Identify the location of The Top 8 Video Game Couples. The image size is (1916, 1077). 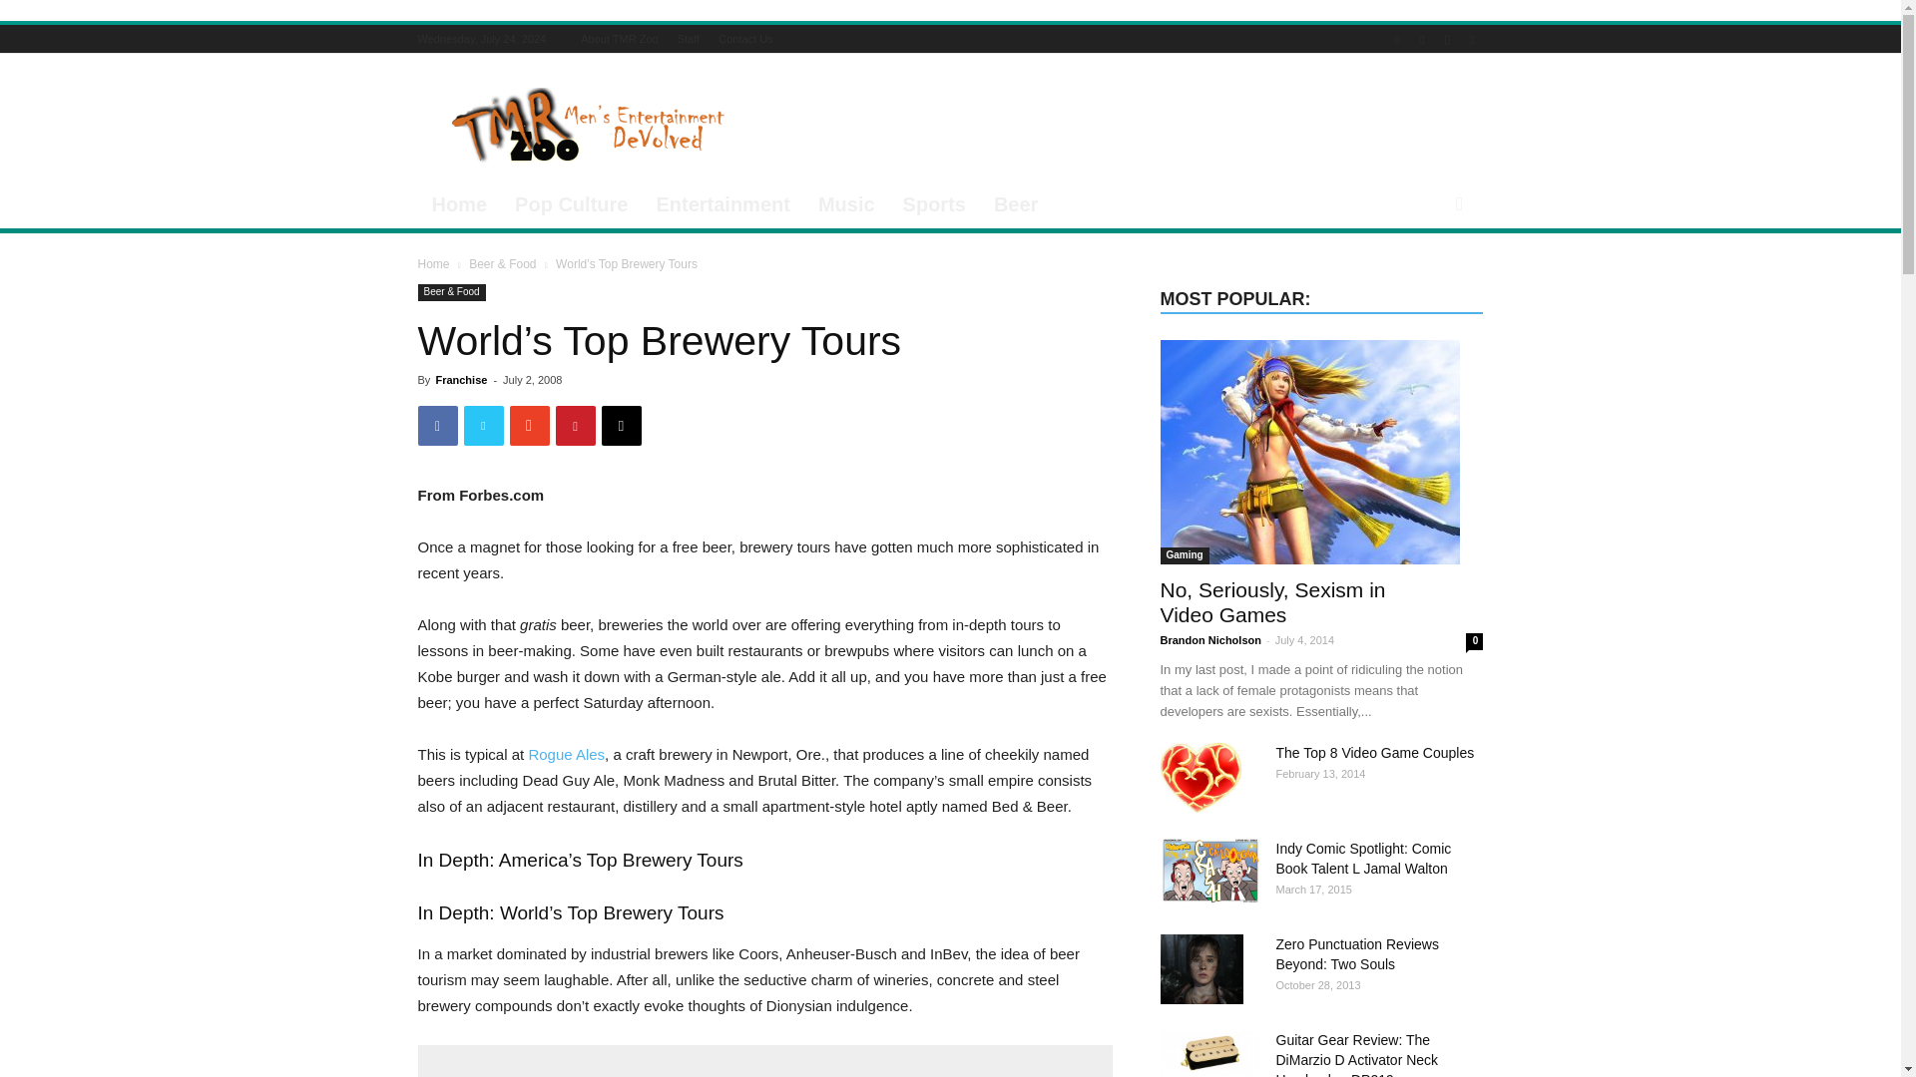
(1199, 778).